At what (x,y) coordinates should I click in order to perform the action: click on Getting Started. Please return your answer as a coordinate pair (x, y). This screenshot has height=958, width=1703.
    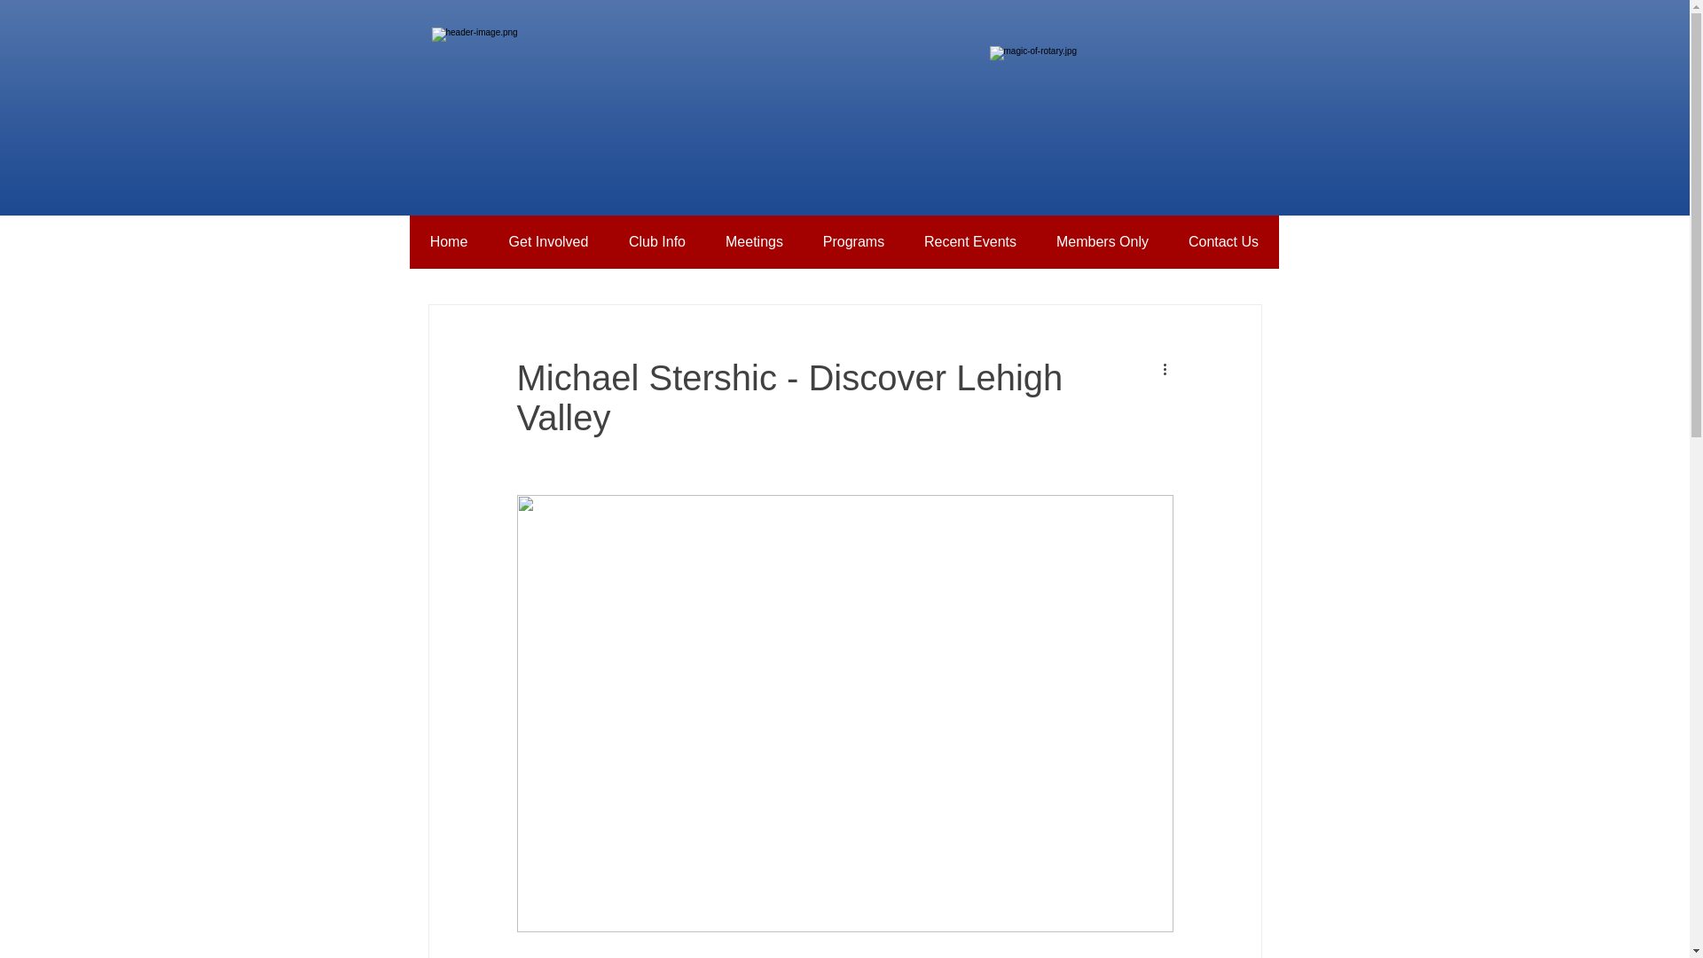
    Looking at the image, I should click on (681, 250).